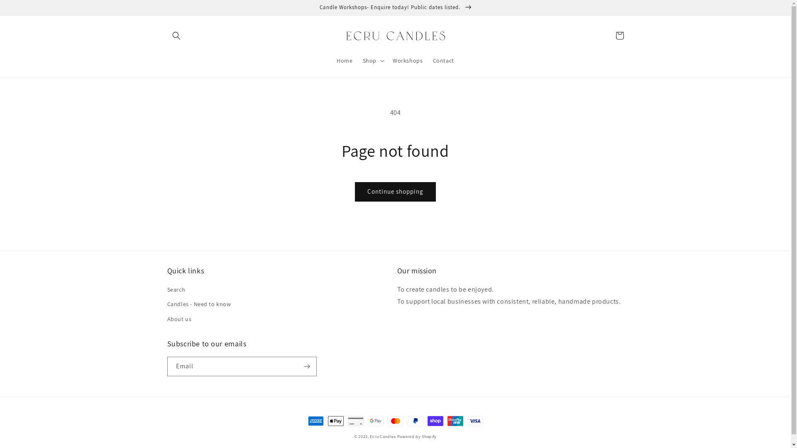 This screenshot has width=797, height=448. I want to click on Candles - Need to know, so click(199, 304).